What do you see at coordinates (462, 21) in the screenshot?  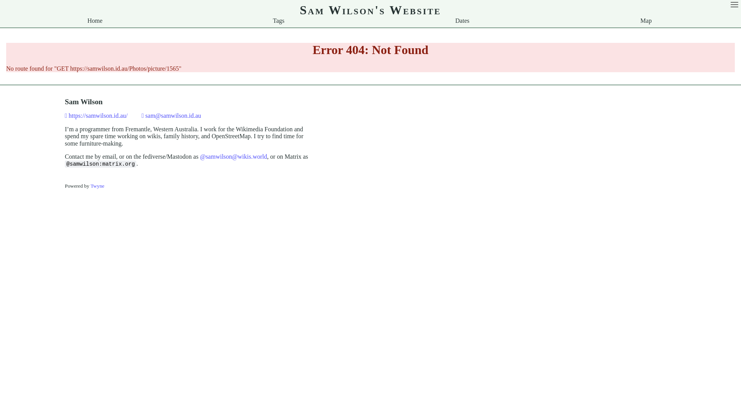 I see `Dates` at bounding box center [462, 21].